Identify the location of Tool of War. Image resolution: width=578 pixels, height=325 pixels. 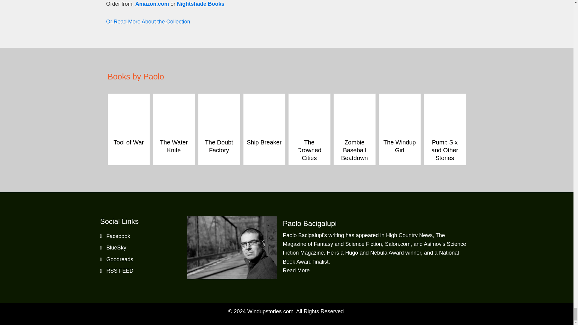
(128, 98).